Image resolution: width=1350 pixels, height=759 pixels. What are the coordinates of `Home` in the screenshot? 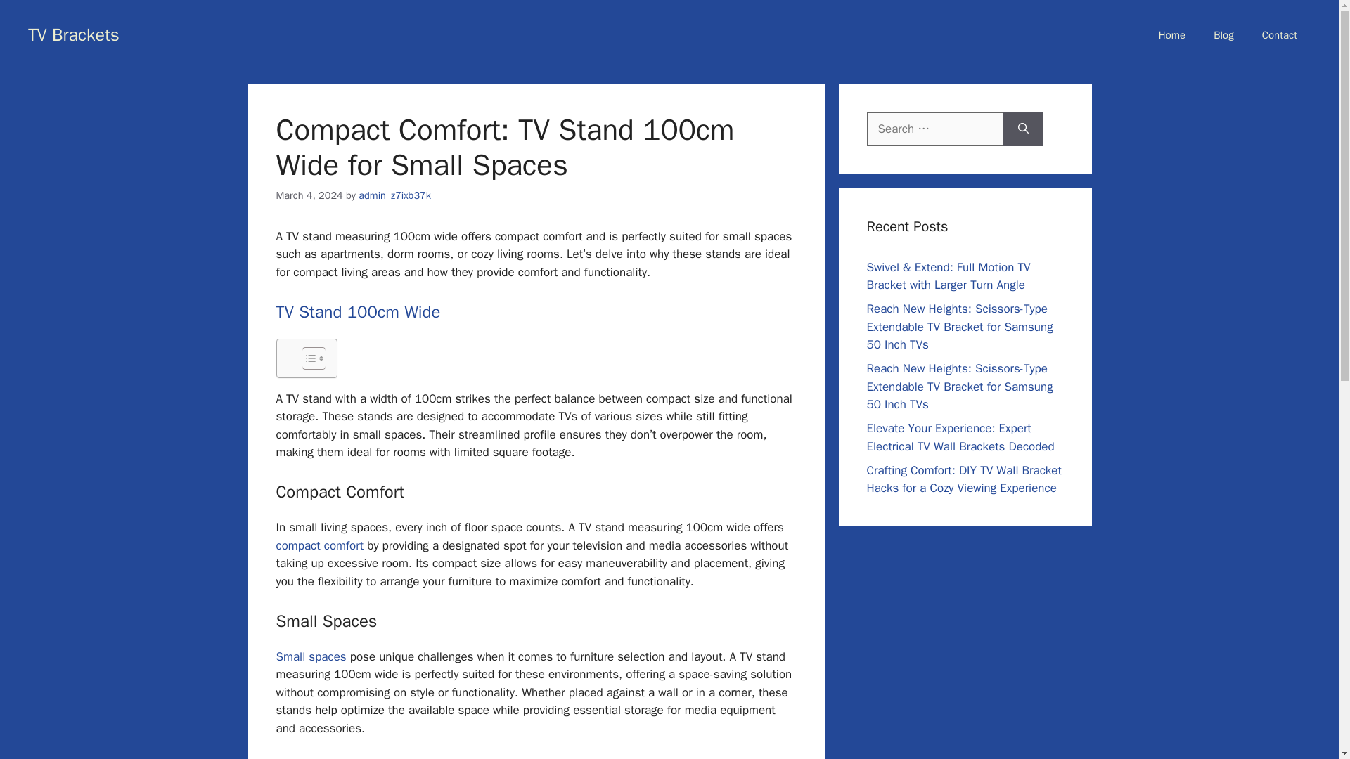 It's located at (1172, 35).